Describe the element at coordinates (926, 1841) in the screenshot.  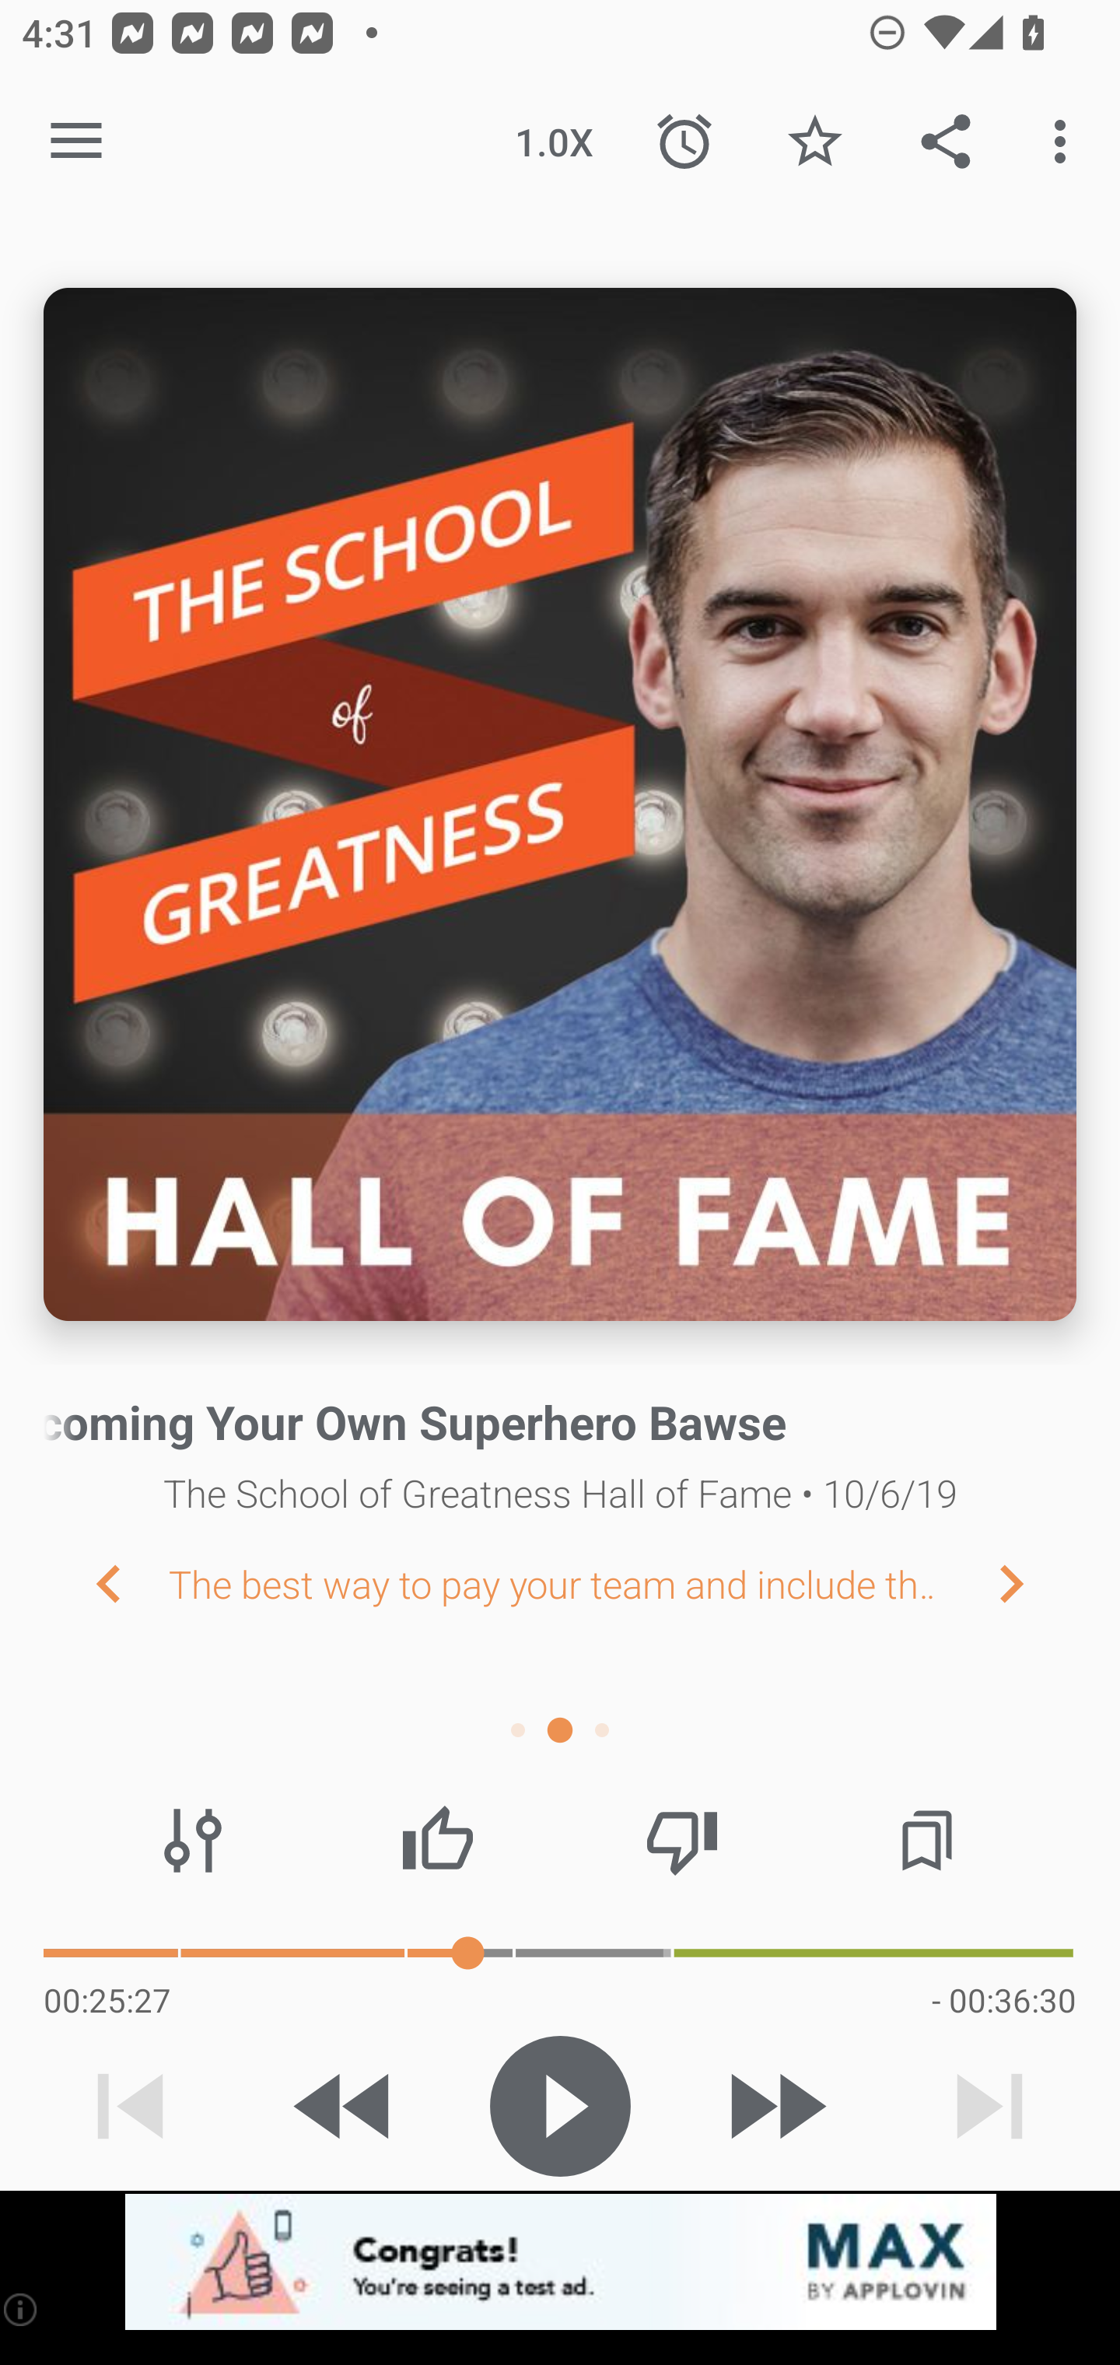
I see `Chapters / Bookmarks` at that location.